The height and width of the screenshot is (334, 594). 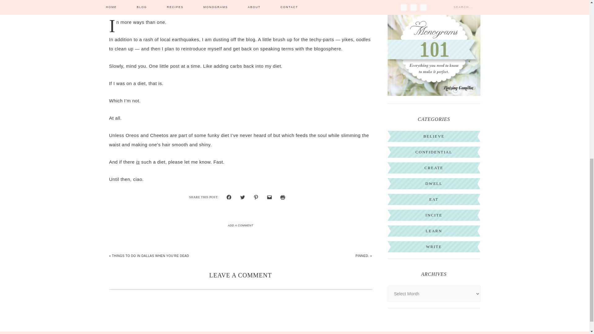 What do you see at coordinates (229, 197) in the screenshot?
I see `Click to share on Facebook` at bounding box center [229, 197].